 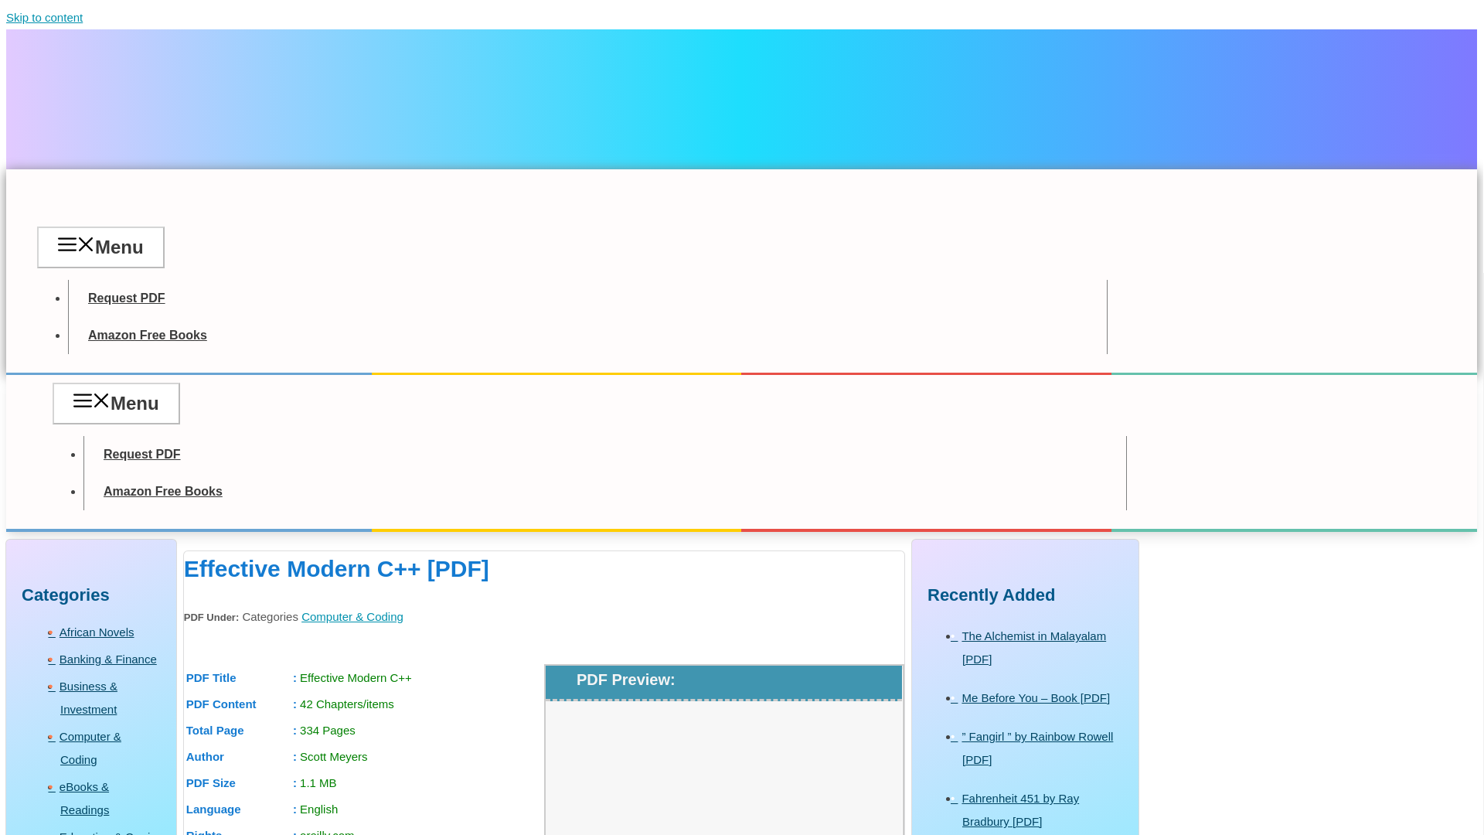 I want to click on Menu, so click(x=116, y=402).